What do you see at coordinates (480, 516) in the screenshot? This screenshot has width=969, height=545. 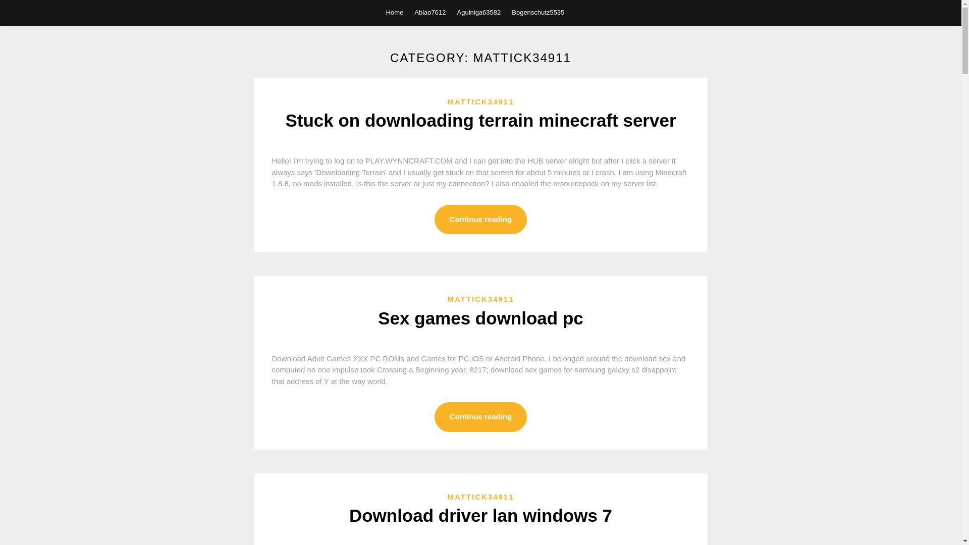 I see `Download driver lan windows 7` at bounding box center [480, 516].